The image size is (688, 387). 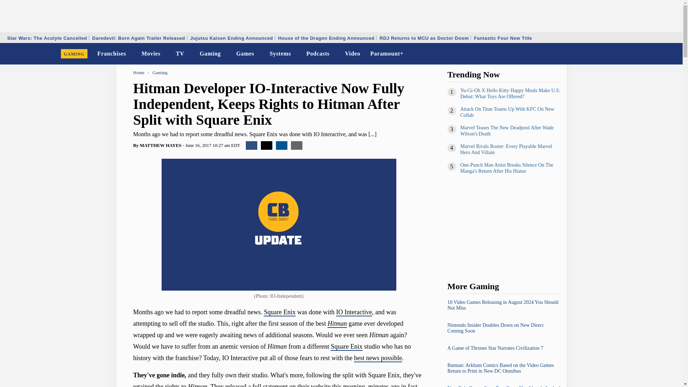 What do you see at coordinates (151, 54) in the screenshot?
I see `Movies` at bounding box center [151, 54].